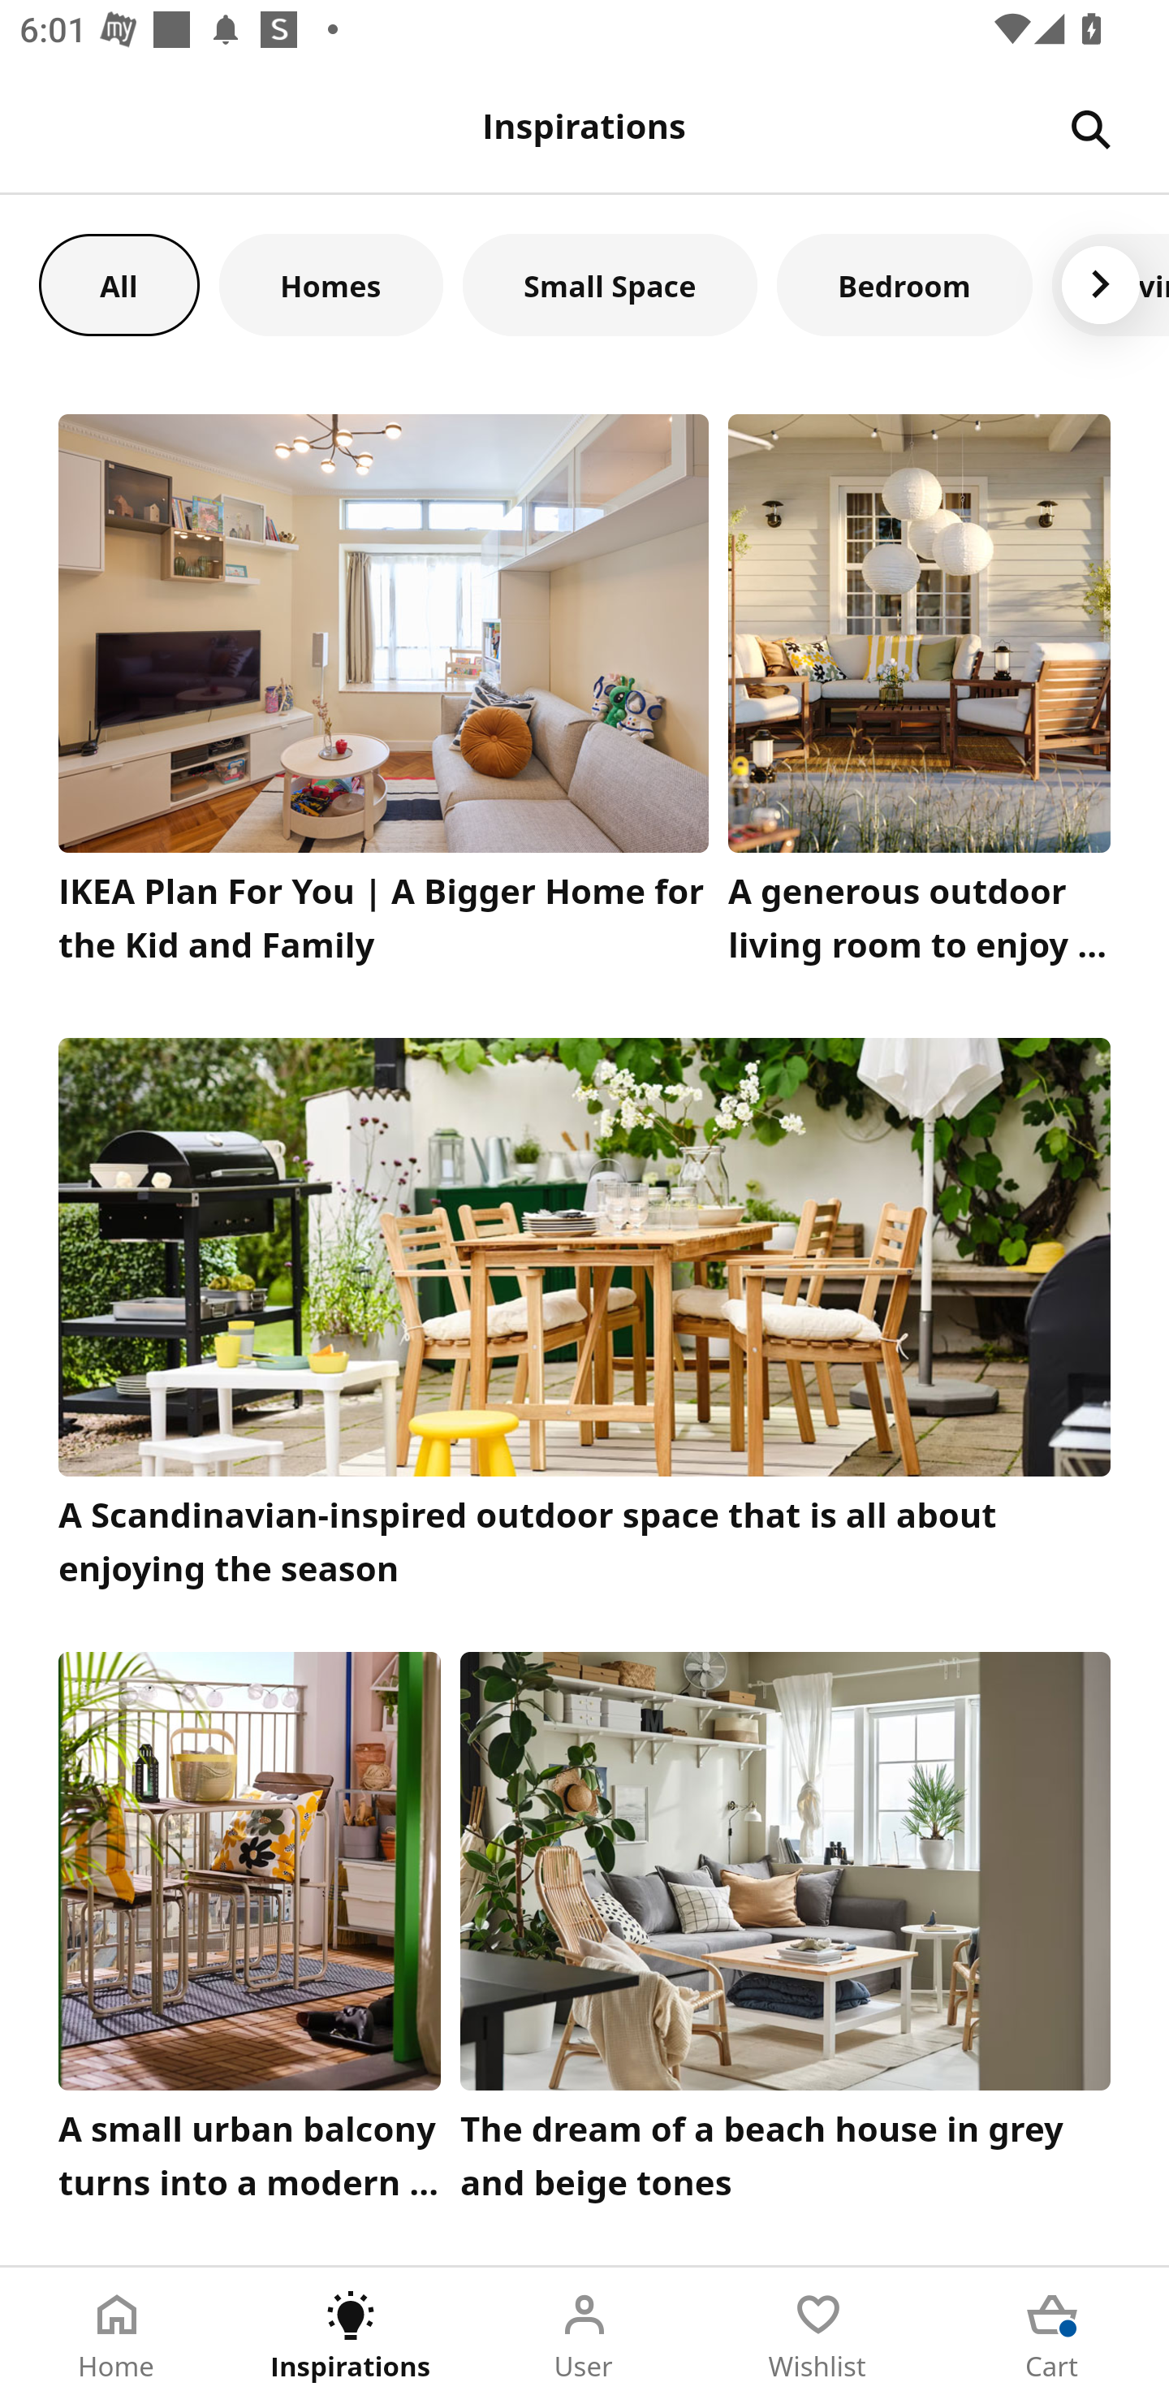 The width and height of the screenshot is (1169, 2404). What do you see at coordinates (351, 2336) in the screenshot?
I see `Inspirations
Tab 2 of 5` at bounding box center [351, 2336].